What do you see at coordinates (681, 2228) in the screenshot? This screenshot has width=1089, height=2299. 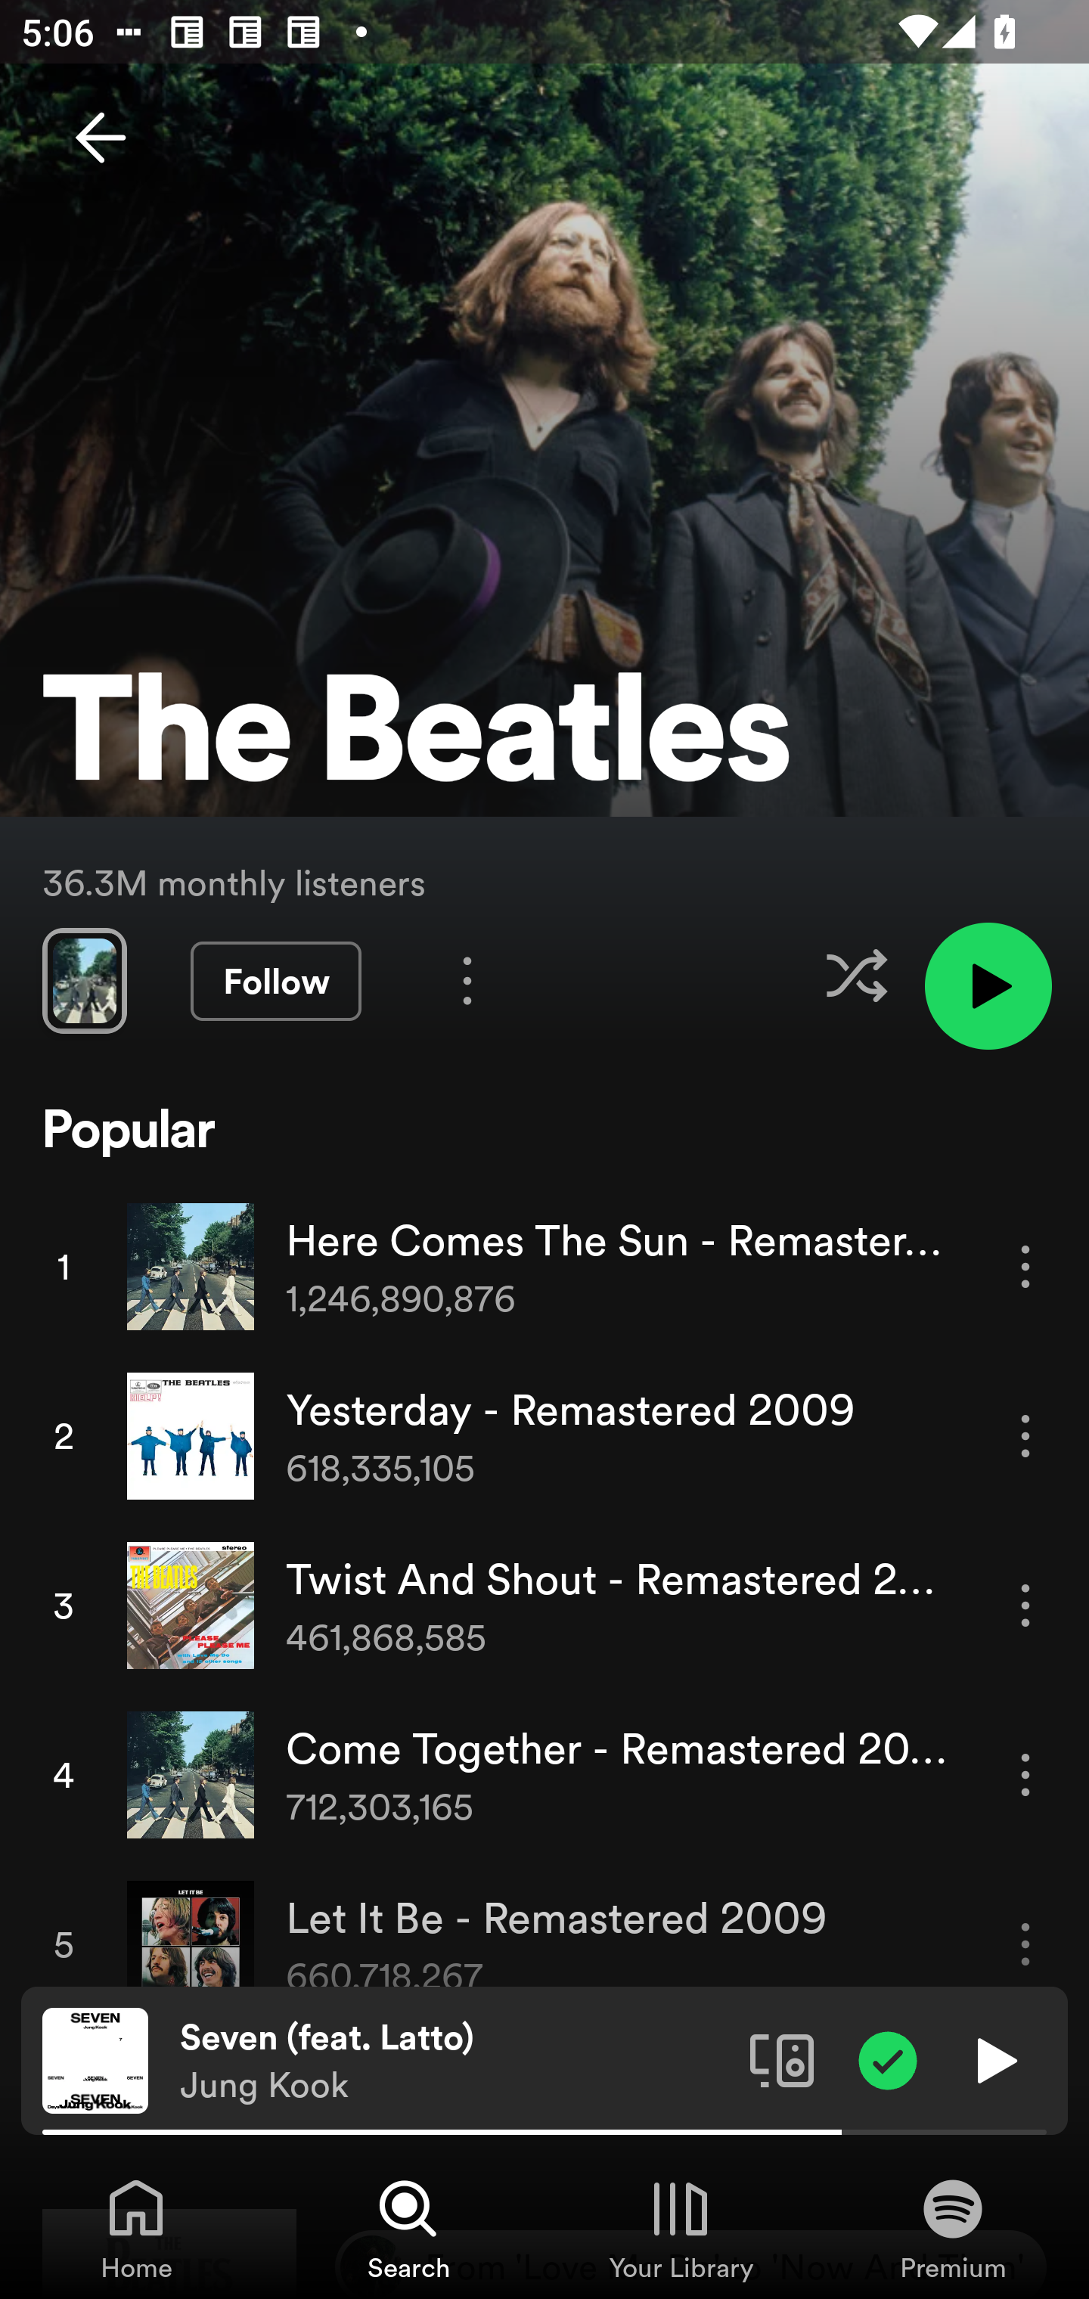 I see `Your Library, Tab 3 of 4 Your Library Your Library` at bounding box center [681, 2228].